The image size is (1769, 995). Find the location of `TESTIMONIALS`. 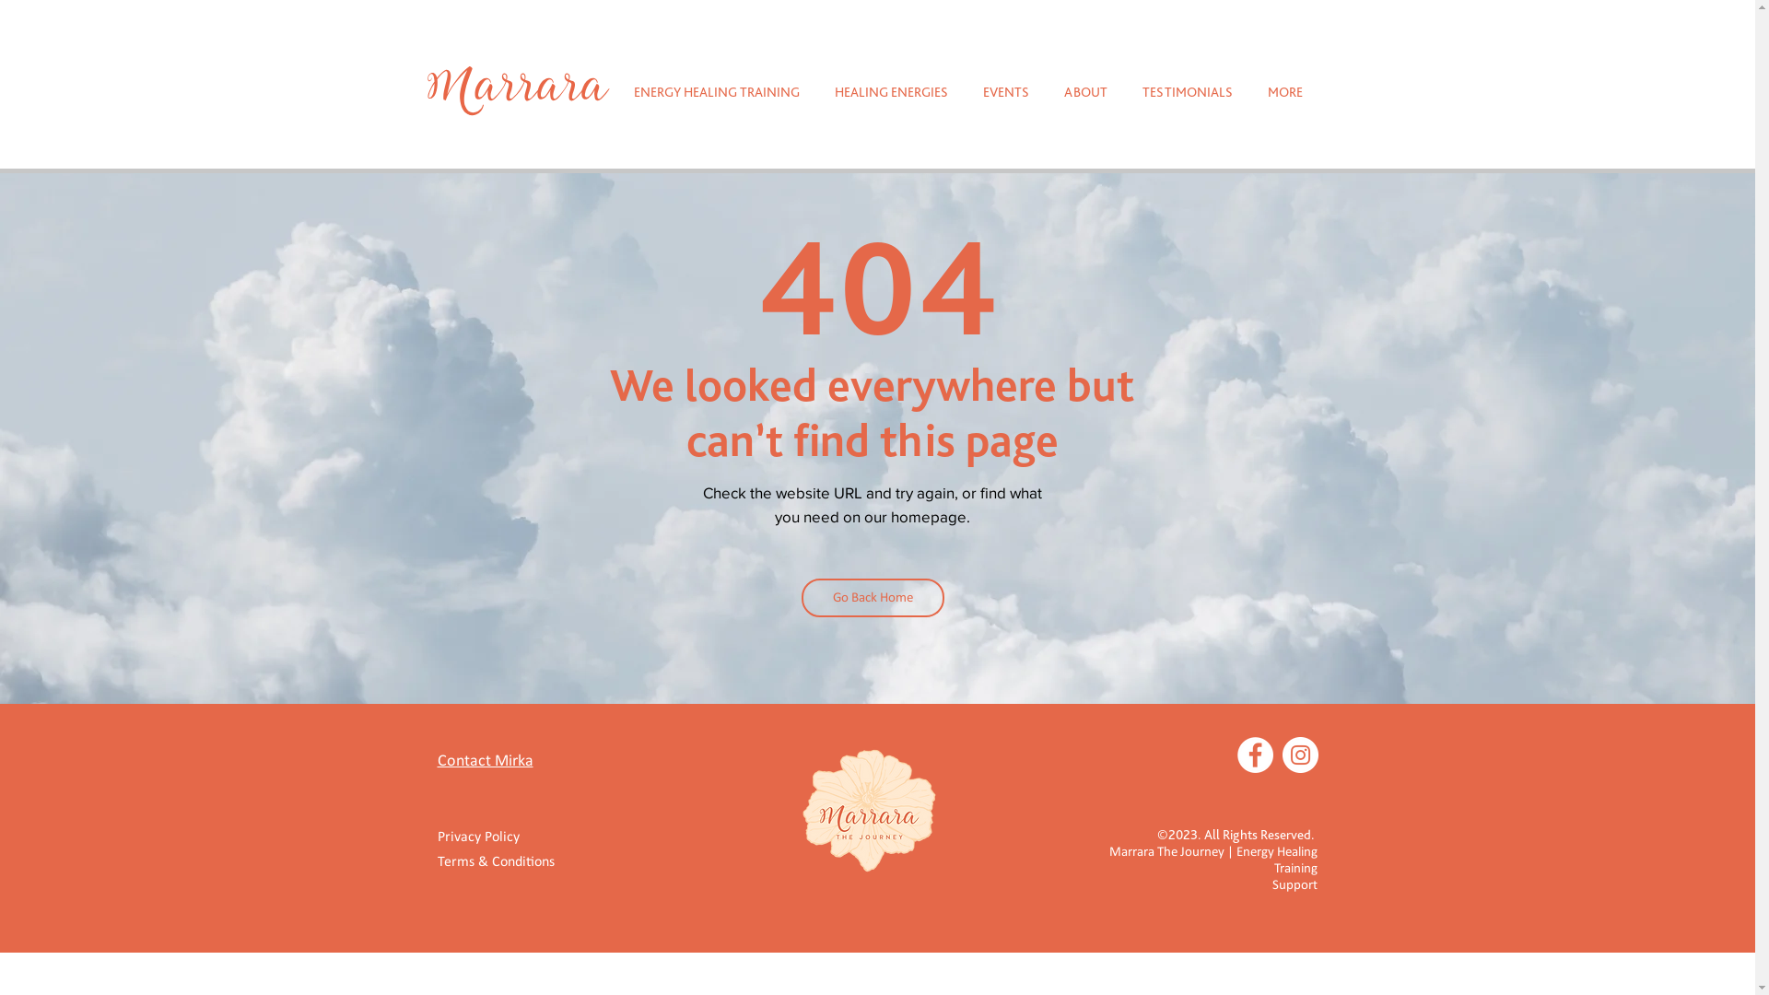

TESTIMONIALS is located at coordinates (1187, 92).